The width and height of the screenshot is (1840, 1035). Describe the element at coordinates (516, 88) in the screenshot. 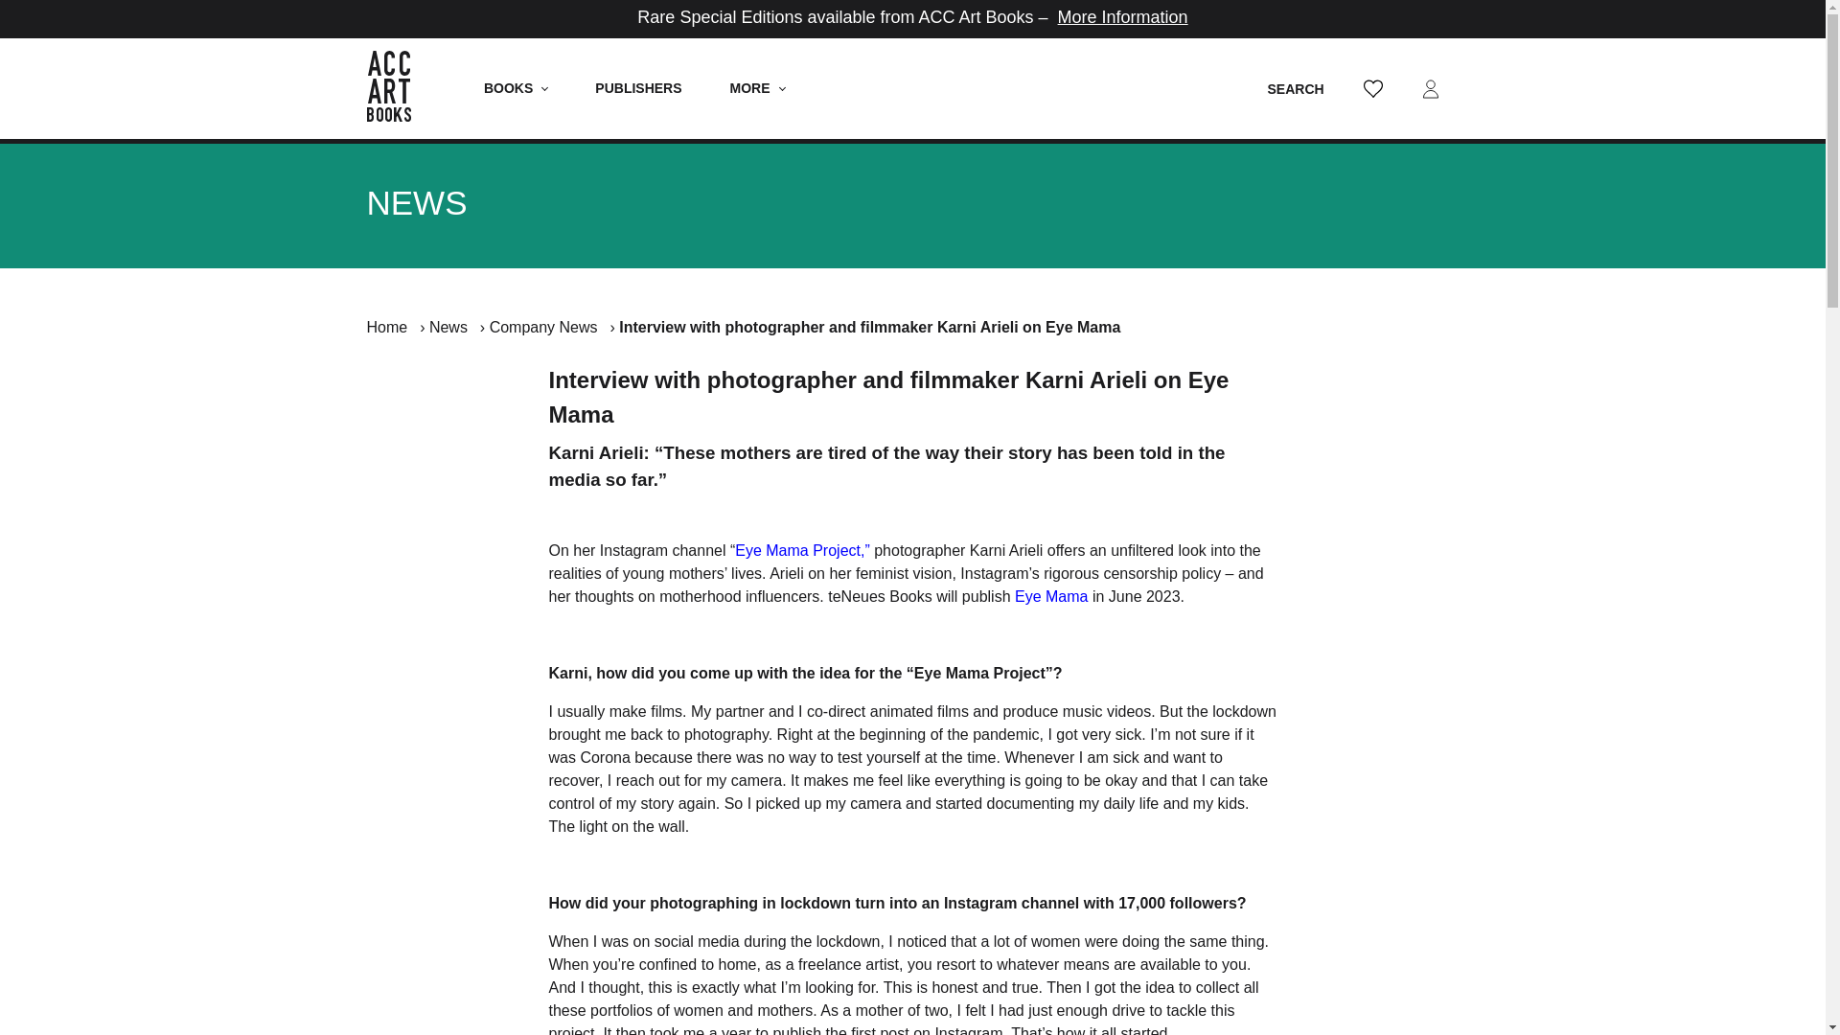

I see `BOOKS` at that location.